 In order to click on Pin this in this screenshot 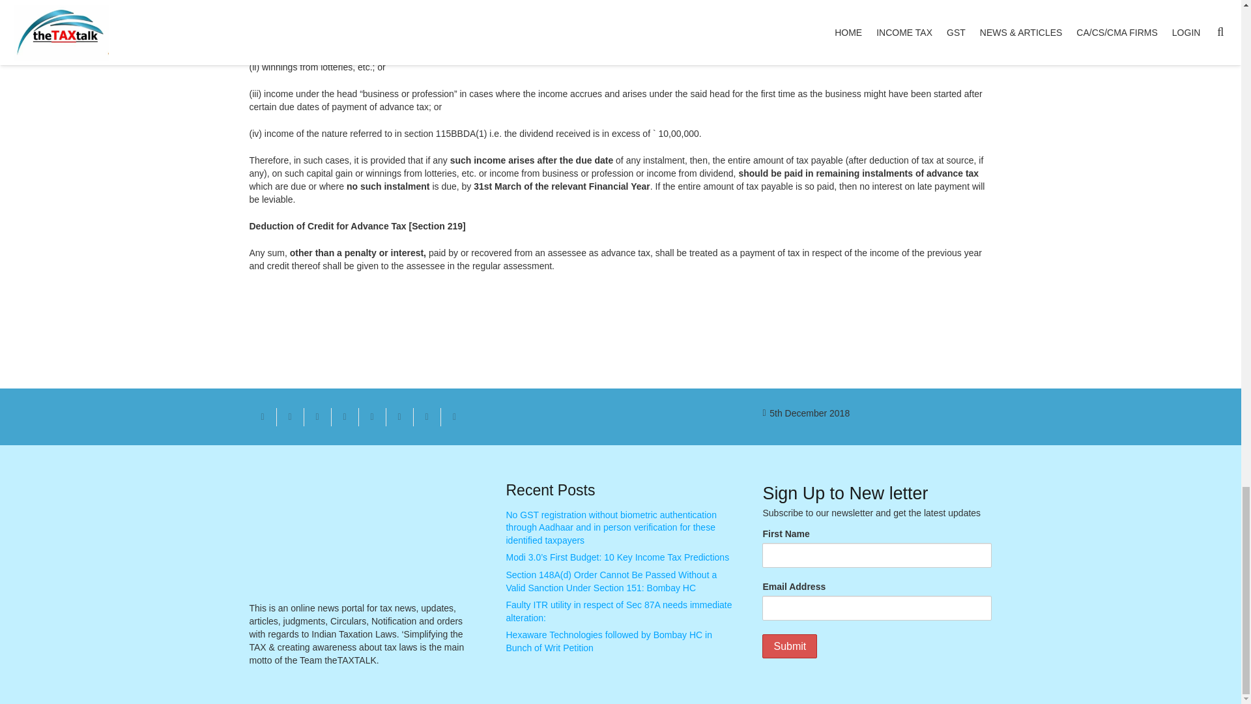, I will do `click(371, 417)`.